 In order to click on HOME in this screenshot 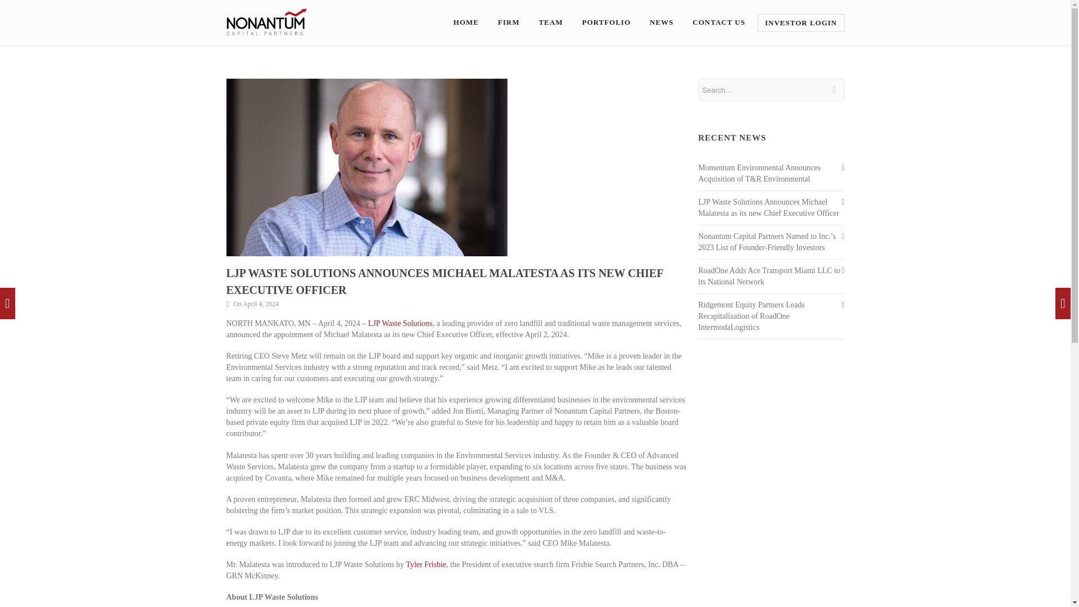, I will do `click(466, 22)`.